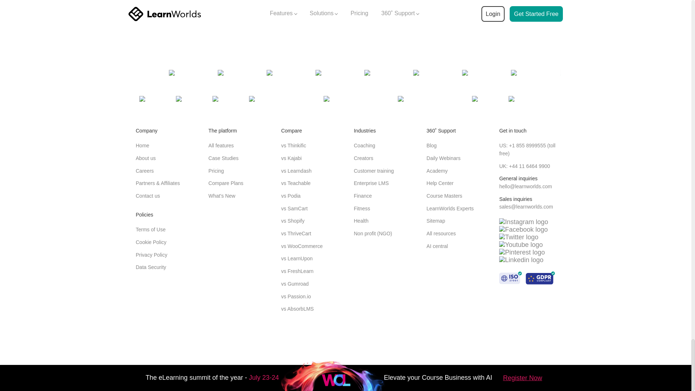 Image resolution: width=695 pixels, height=391 pixels. Describe the element at coordinates (526, 206) in the screenshot. I see `send email to LearnWorlds` at that location.